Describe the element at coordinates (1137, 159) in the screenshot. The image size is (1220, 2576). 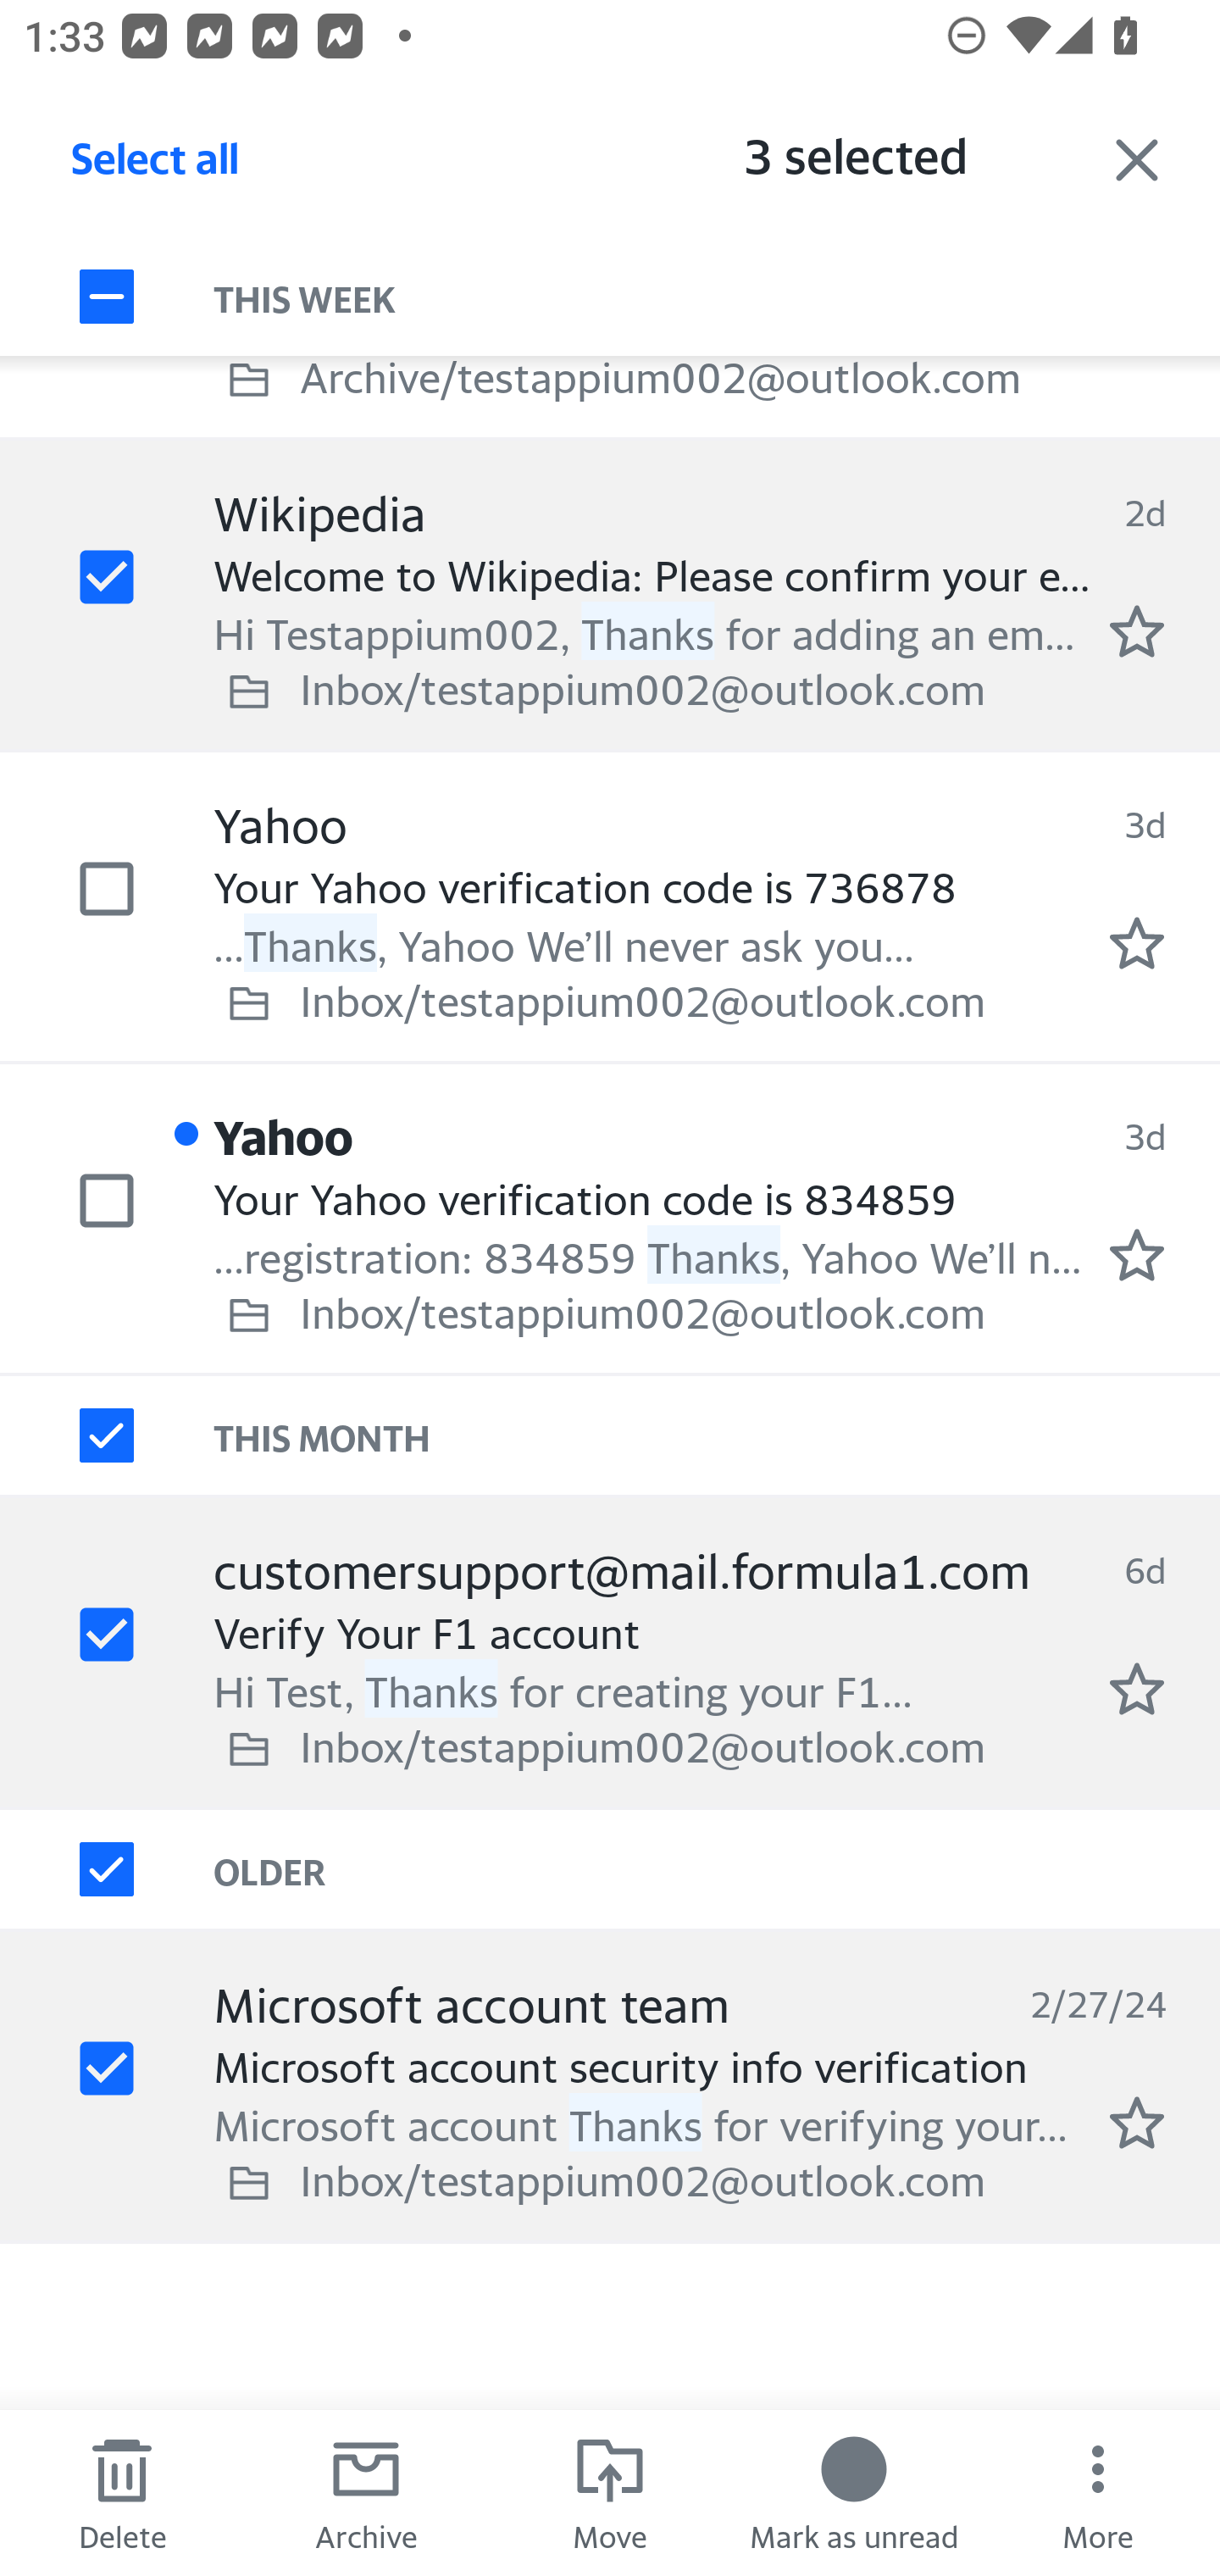
I see `Exit selection mode` at that location.